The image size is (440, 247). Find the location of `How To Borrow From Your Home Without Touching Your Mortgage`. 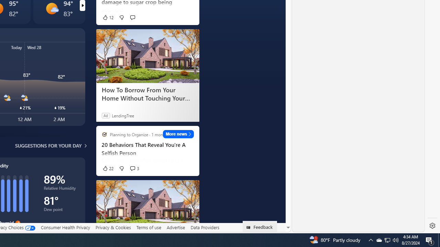

How To Borrow From Your Home Without Touching Your Mortgage is located at coordinates (147, 207).